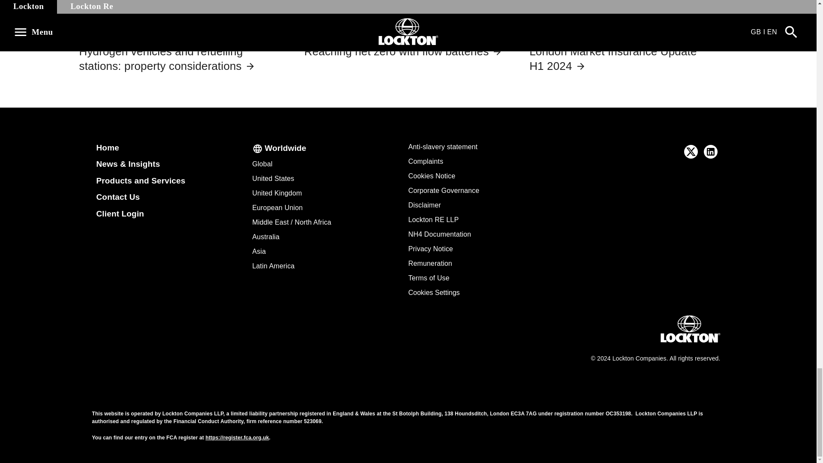 The image size is (823, 463). Describe the element at coordinates (262, 164) in the screenshot. I see `Global` at that location.